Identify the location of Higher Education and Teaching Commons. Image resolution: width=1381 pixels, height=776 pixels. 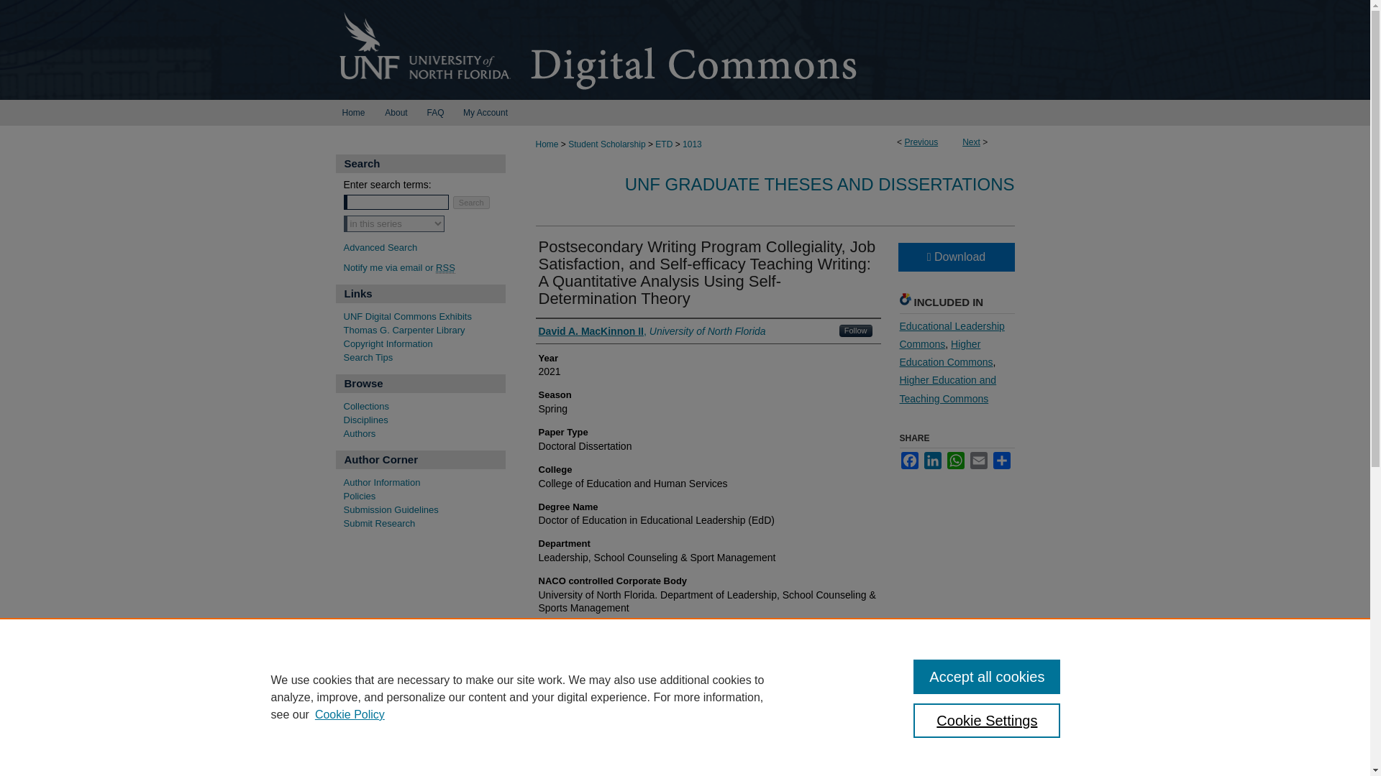
(947, 388).